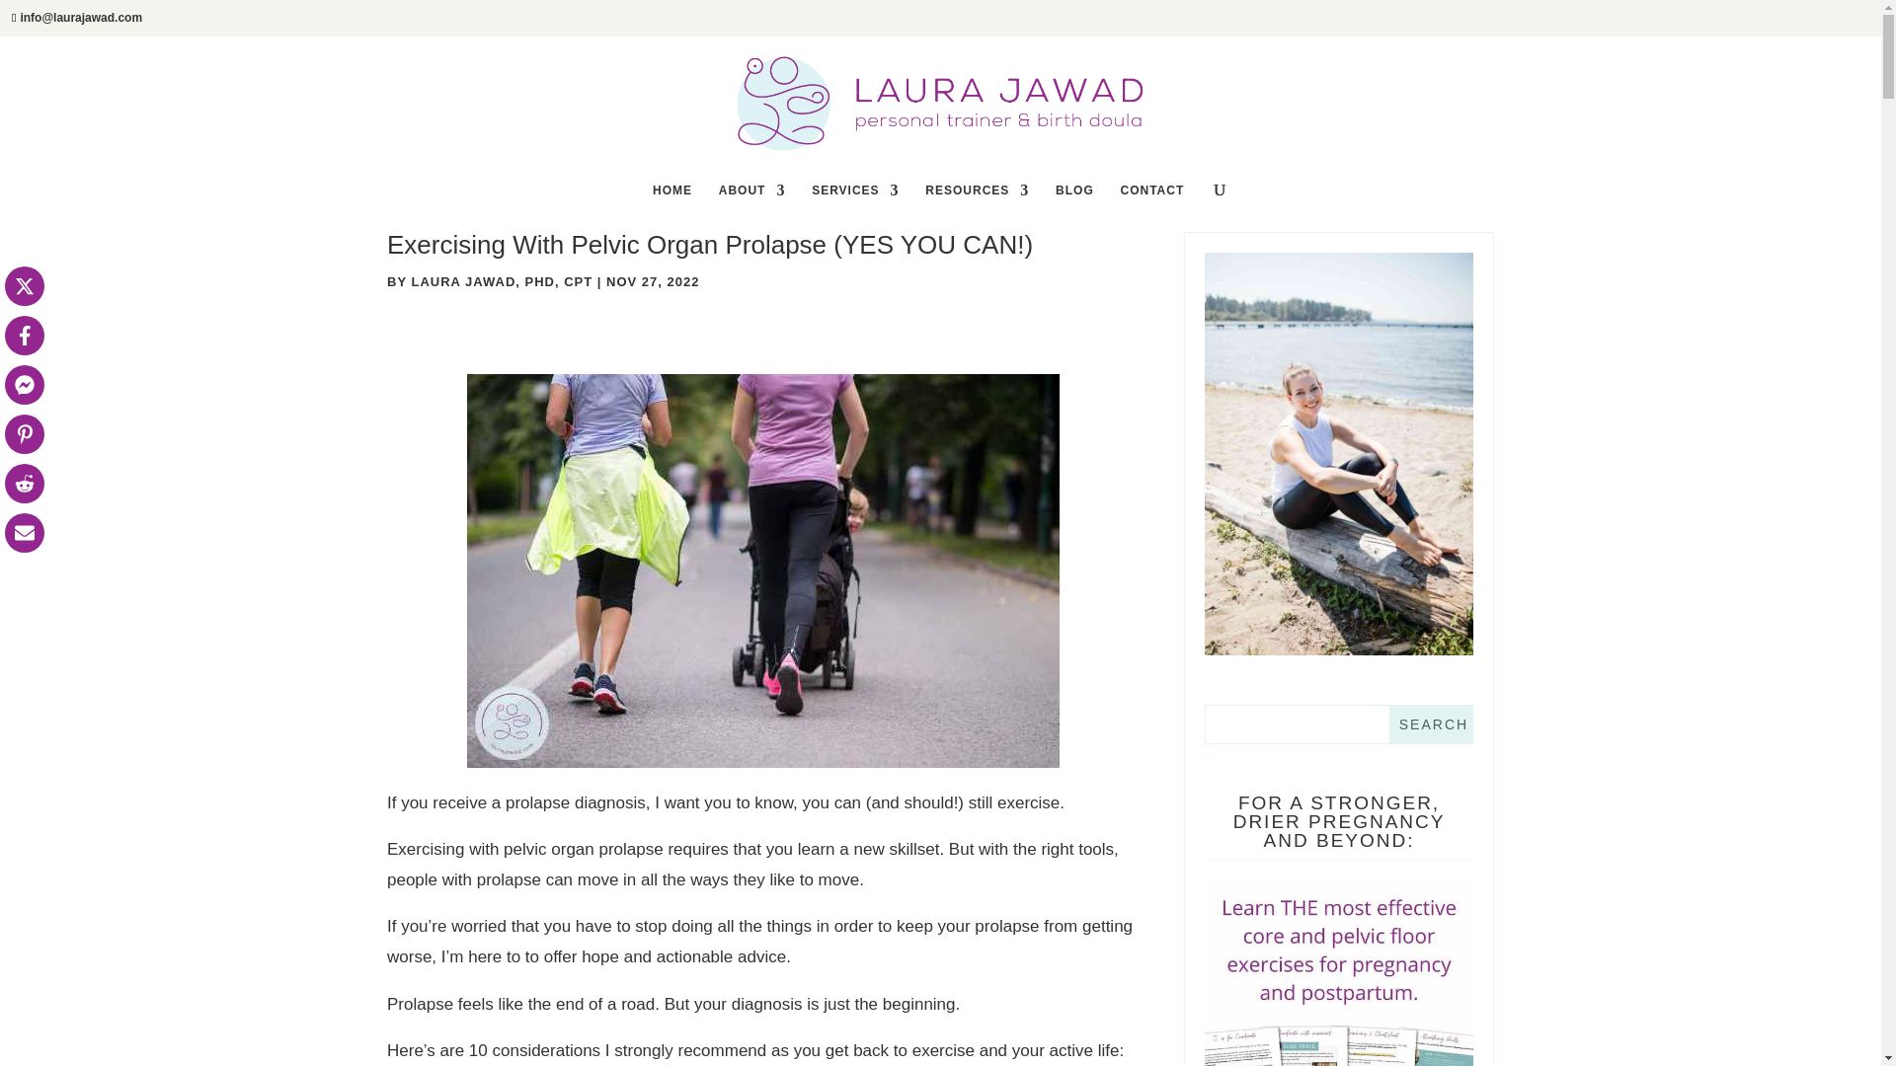  I want to click on ABOUT, so click(752, 203).